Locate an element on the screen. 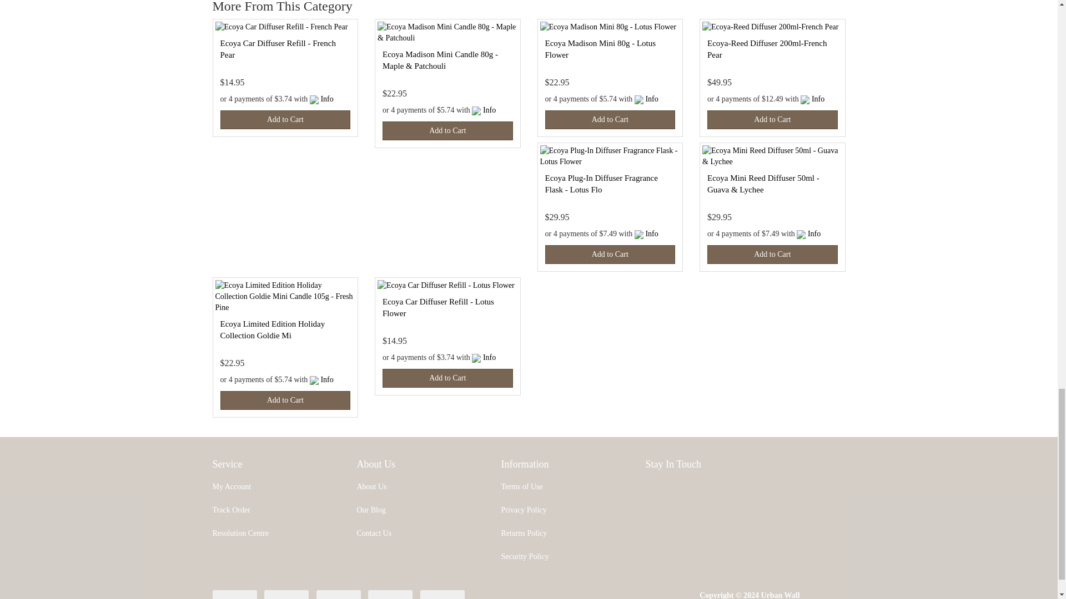 The image size is (1066, 599). Add to Cart is located at coordinates (447, 131).